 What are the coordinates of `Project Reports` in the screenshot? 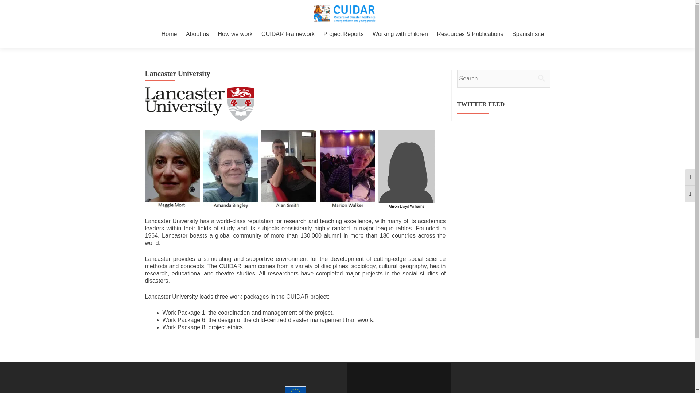 It's located at (343, 34).